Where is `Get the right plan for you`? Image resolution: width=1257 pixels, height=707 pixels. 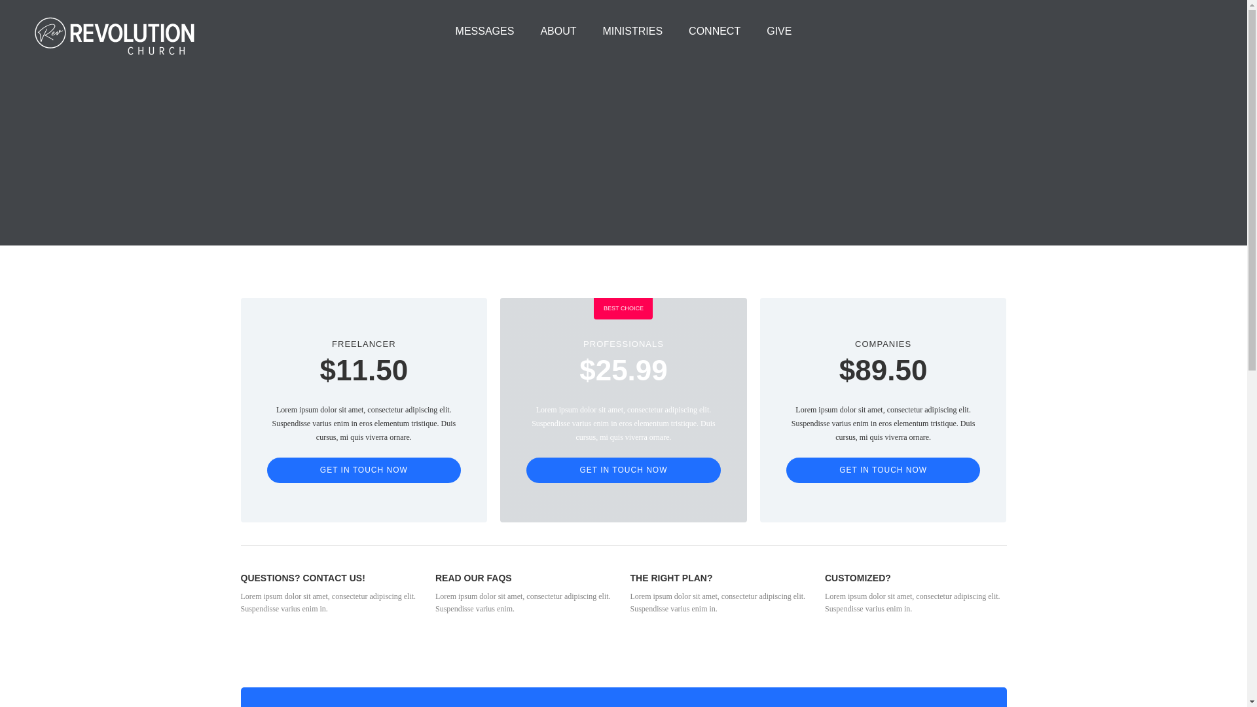 Get the right plan for you is located at coordinates (865, 634).